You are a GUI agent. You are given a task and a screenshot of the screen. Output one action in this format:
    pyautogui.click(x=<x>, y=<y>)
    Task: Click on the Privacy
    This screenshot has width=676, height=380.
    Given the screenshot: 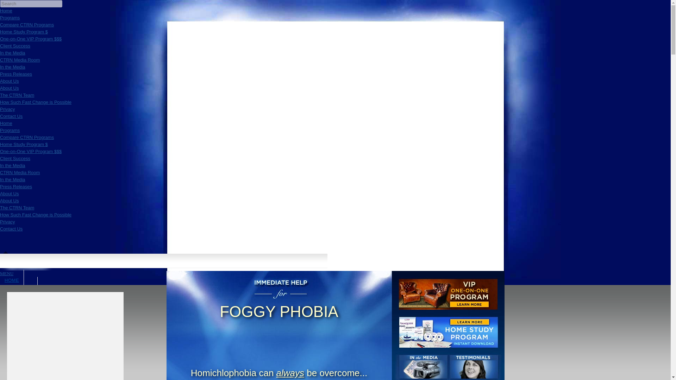 What is the action you would take?
    pyautogui.click(x=7, y=222)
    